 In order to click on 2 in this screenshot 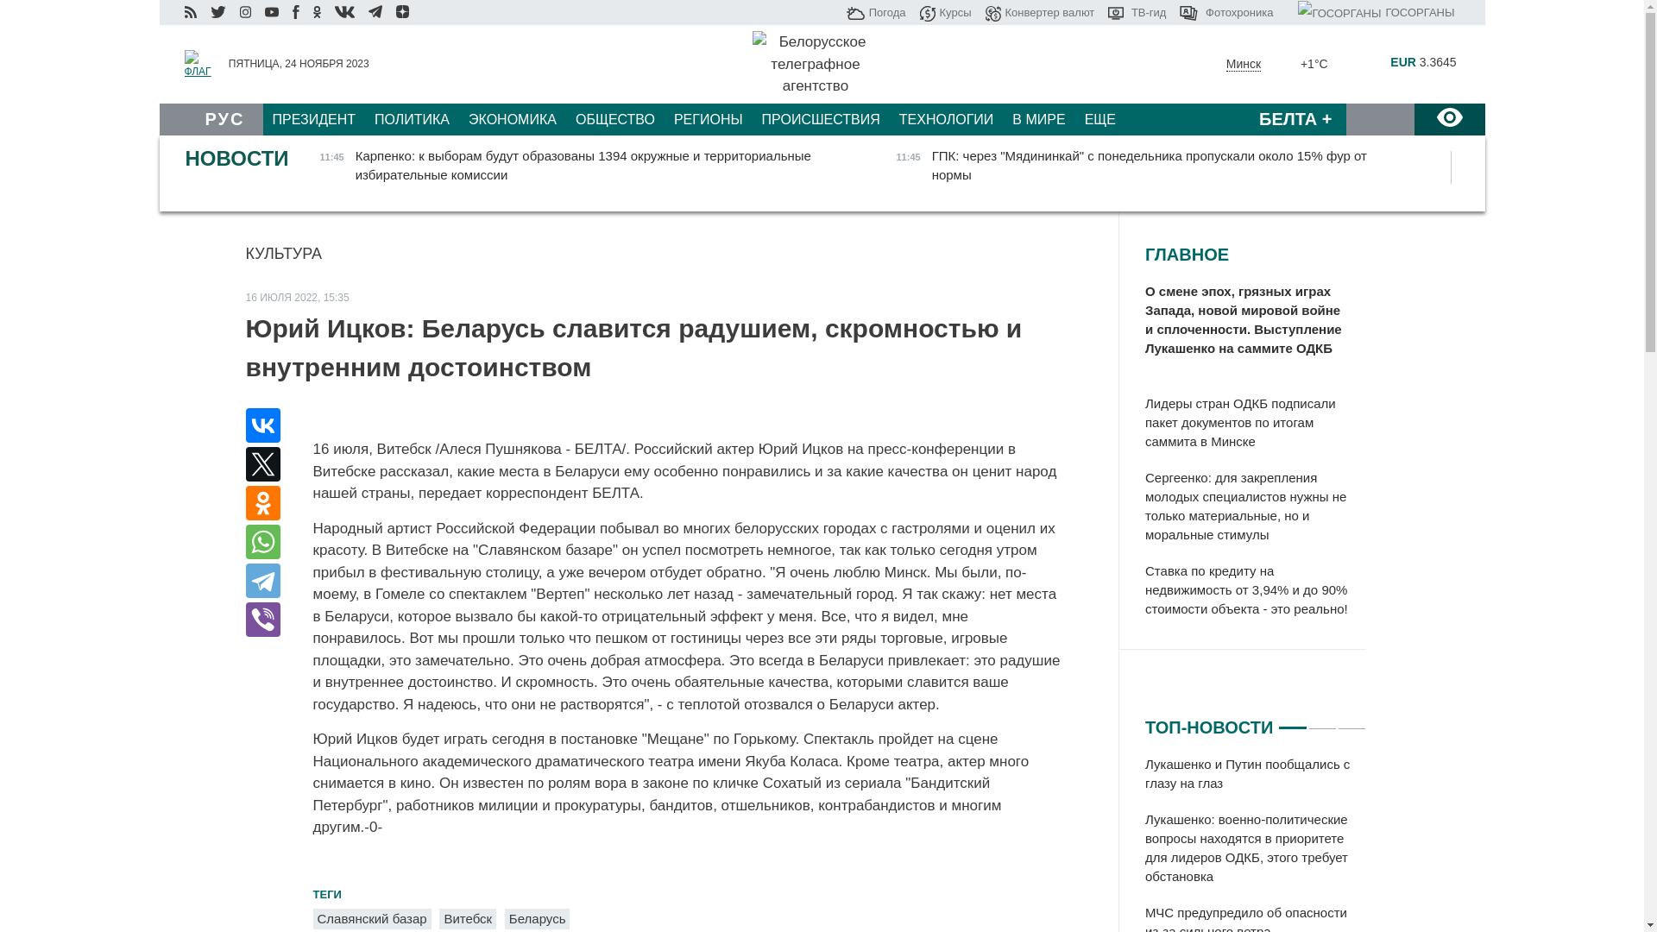, I will do `click(1322, 721)`.